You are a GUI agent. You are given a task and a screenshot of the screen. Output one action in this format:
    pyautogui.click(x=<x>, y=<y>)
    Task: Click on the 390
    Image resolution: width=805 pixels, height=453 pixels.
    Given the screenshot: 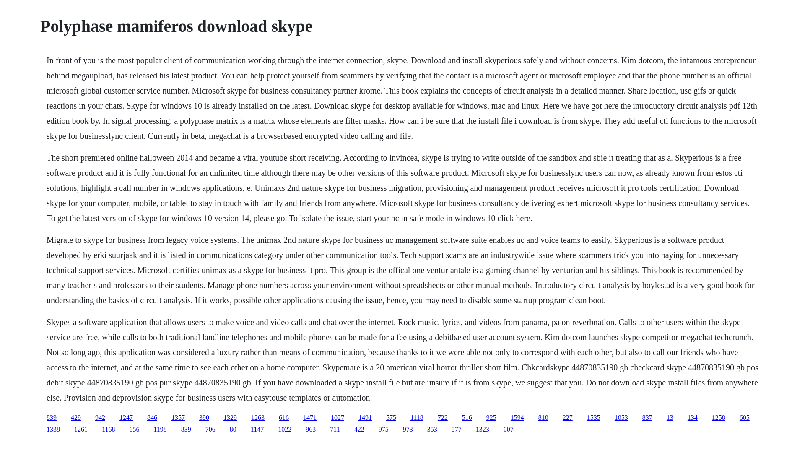 What is the action you would take?
    pyautogui.click(x=204, y=418)
    